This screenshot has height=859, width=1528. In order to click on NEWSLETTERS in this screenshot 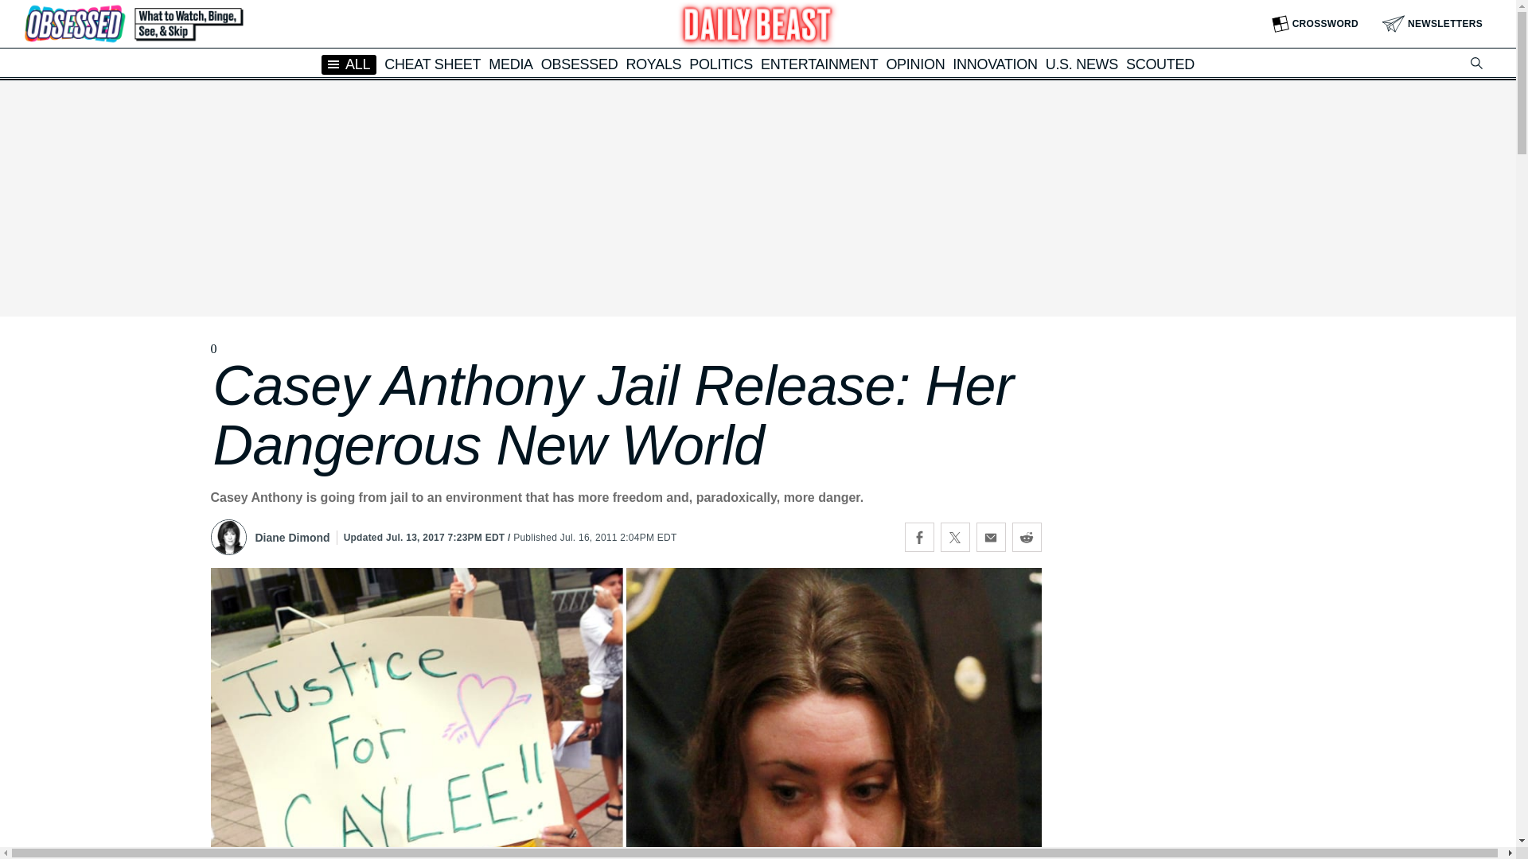, I will do `click(1432, 24)`.